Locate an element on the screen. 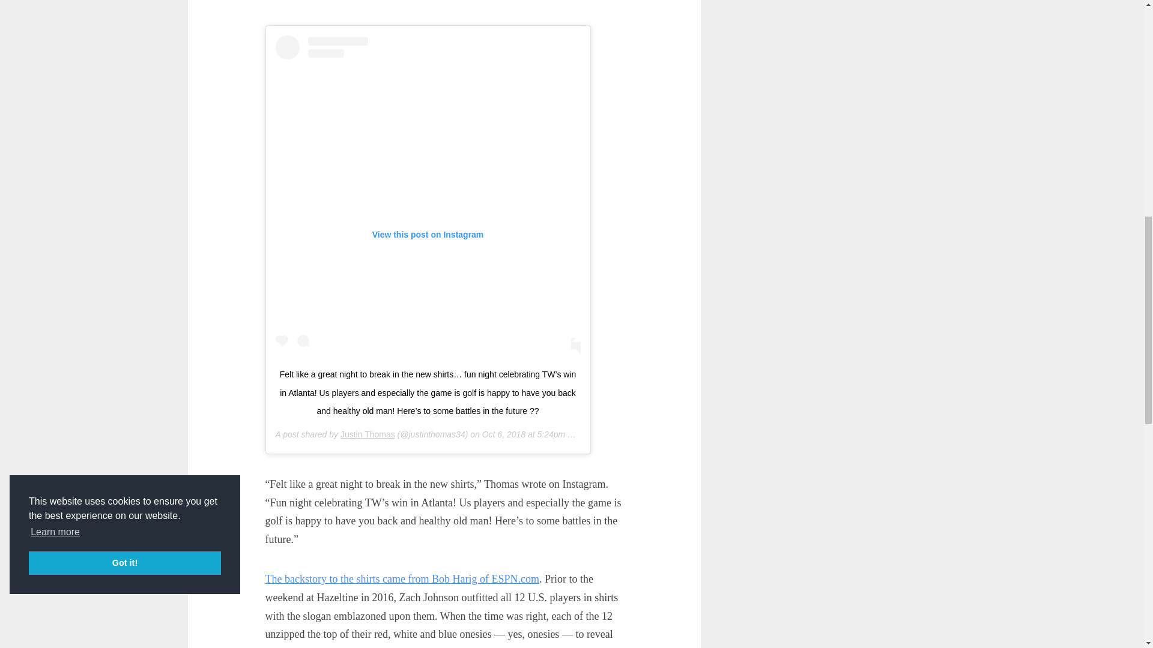 Image resolution: width=1153 pixels, height=648 pixels. Justin Thomas is located at coordinates (368, 434).